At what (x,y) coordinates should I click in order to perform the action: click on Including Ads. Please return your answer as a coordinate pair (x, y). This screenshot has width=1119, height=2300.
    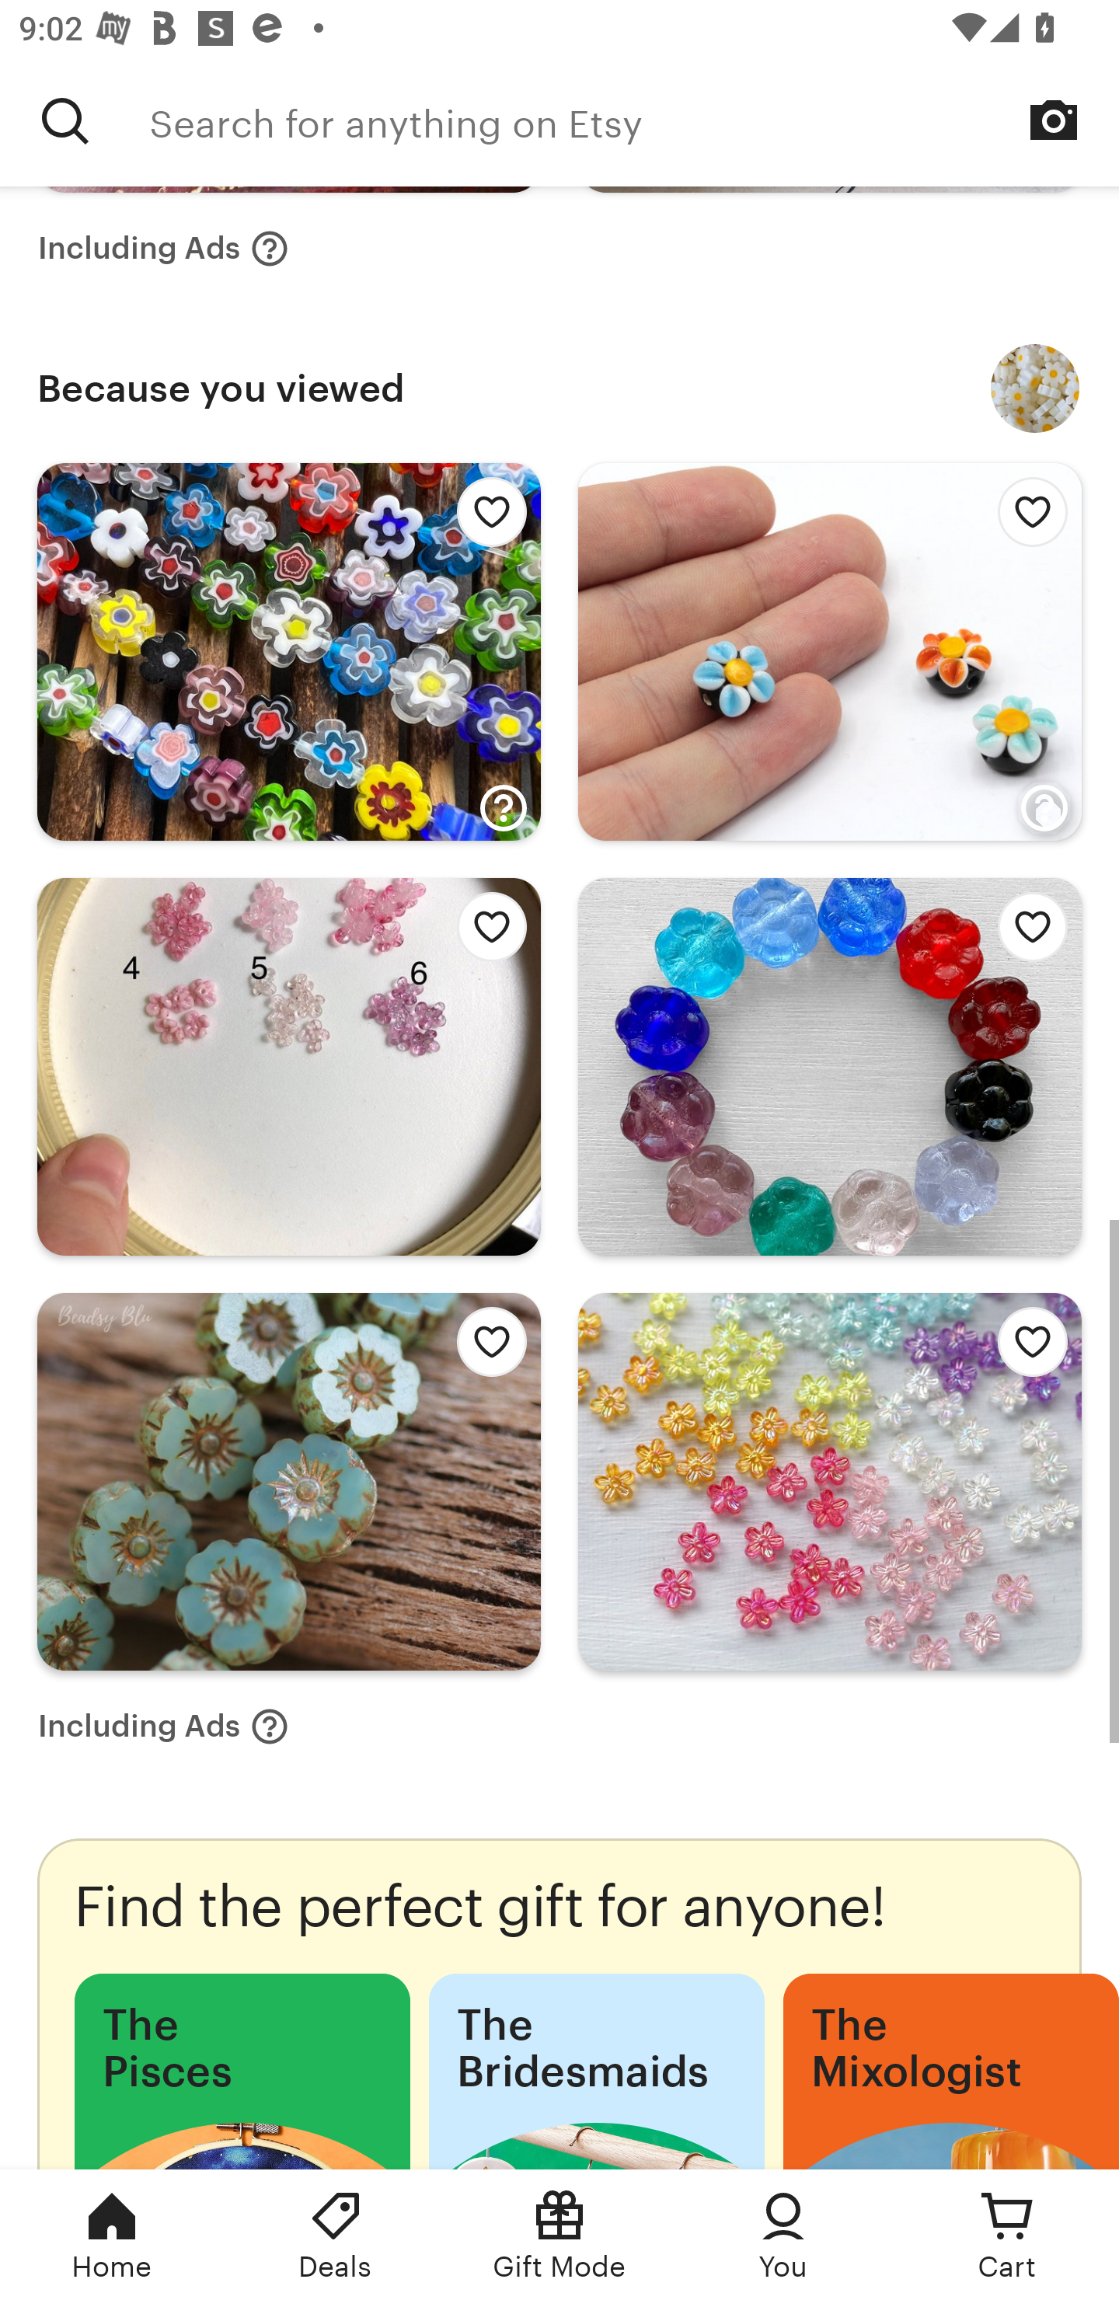
    Looking at the image, I should click on (163, 1726).